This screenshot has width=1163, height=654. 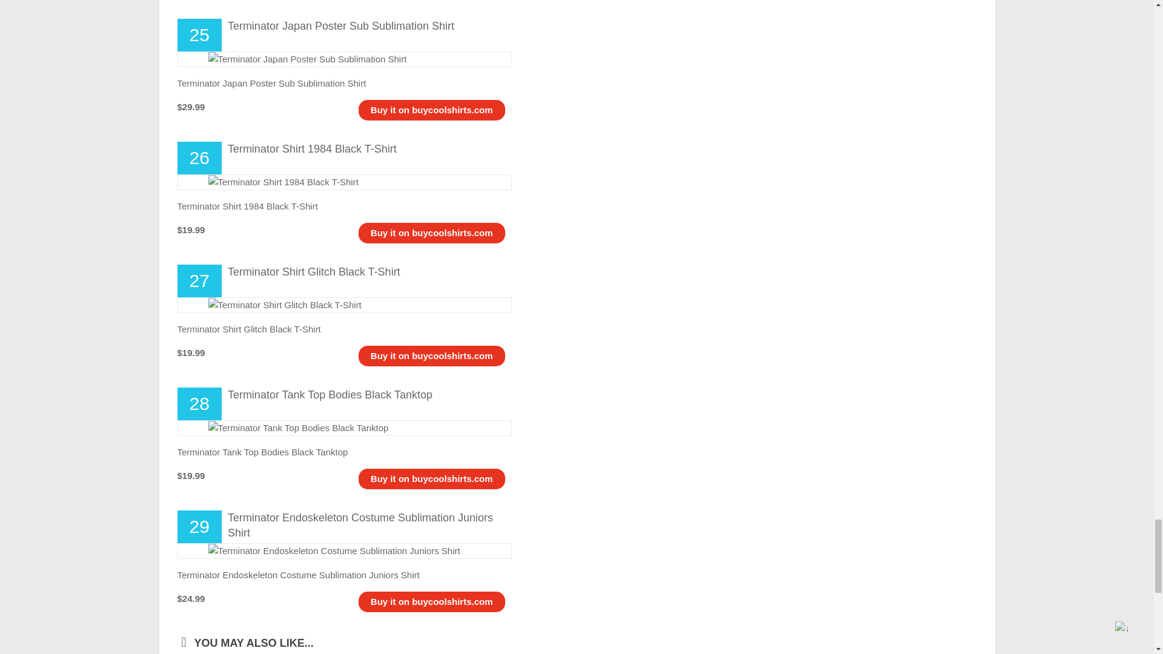 What do you see at coordinates (432, 601) in the screenshot?
I see `Buy it on buycoolshirts.com` at bounding box center [432, 601].